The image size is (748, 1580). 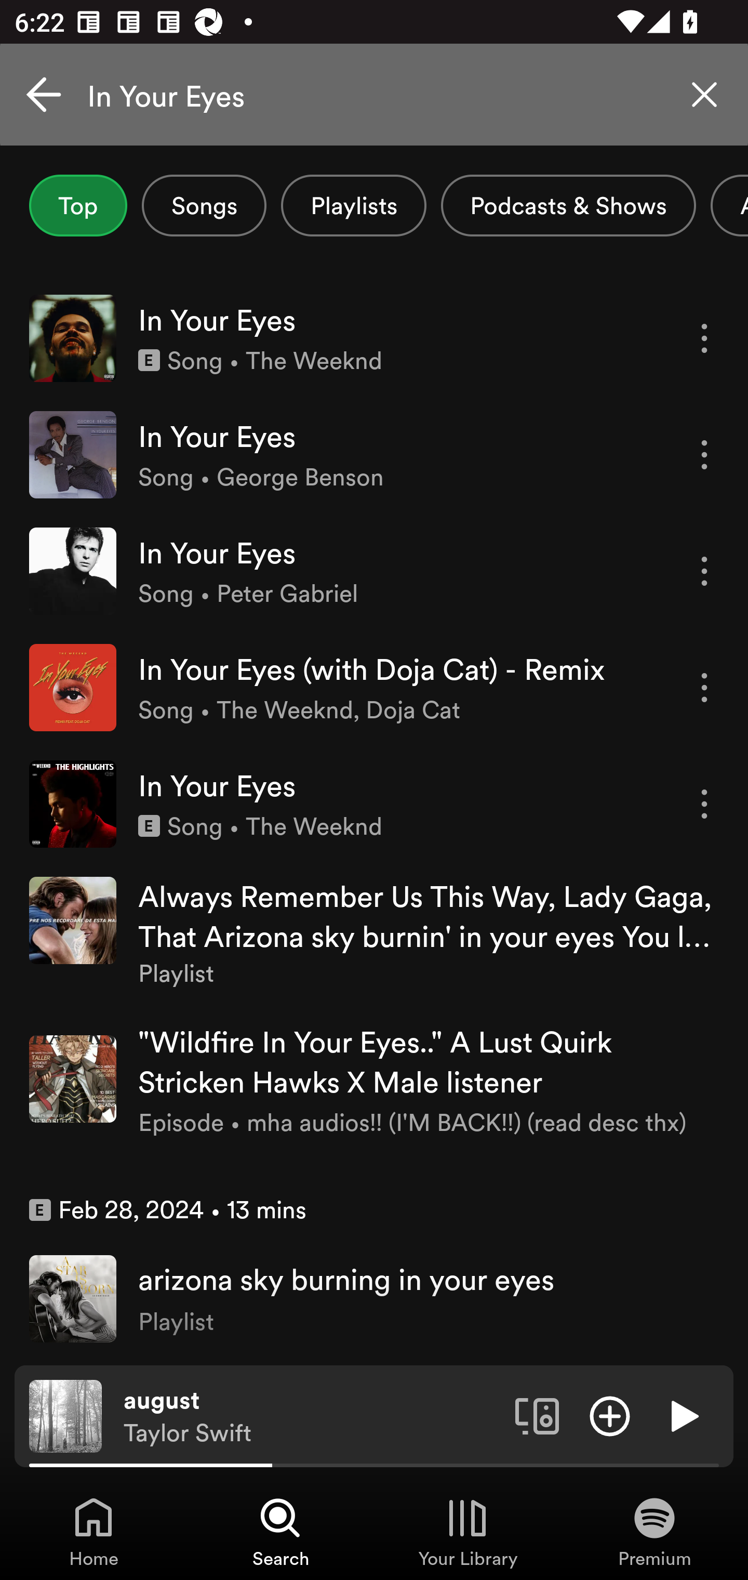 What do you see at coordinates (280, 1531) in the screenshot?
I see `Search, Tab 2 of 4 Search Search` at bounding box center [280, 1531].